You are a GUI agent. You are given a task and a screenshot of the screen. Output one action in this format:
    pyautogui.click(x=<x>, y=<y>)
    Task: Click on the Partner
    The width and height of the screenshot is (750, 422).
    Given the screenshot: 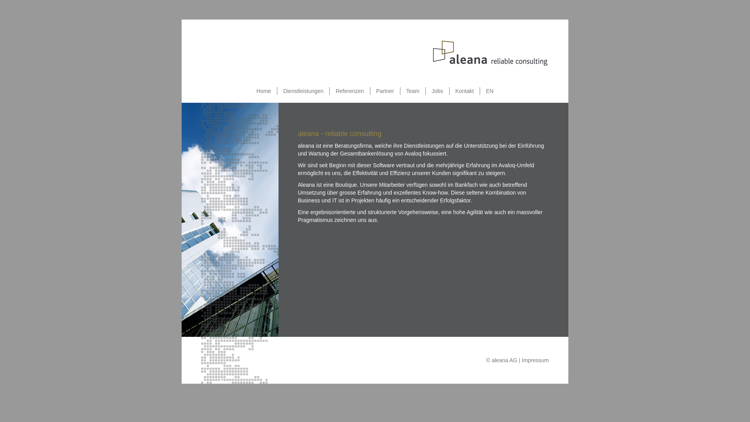 What is the action you would take?
    pyautogui.click(x=385, y=91)
    